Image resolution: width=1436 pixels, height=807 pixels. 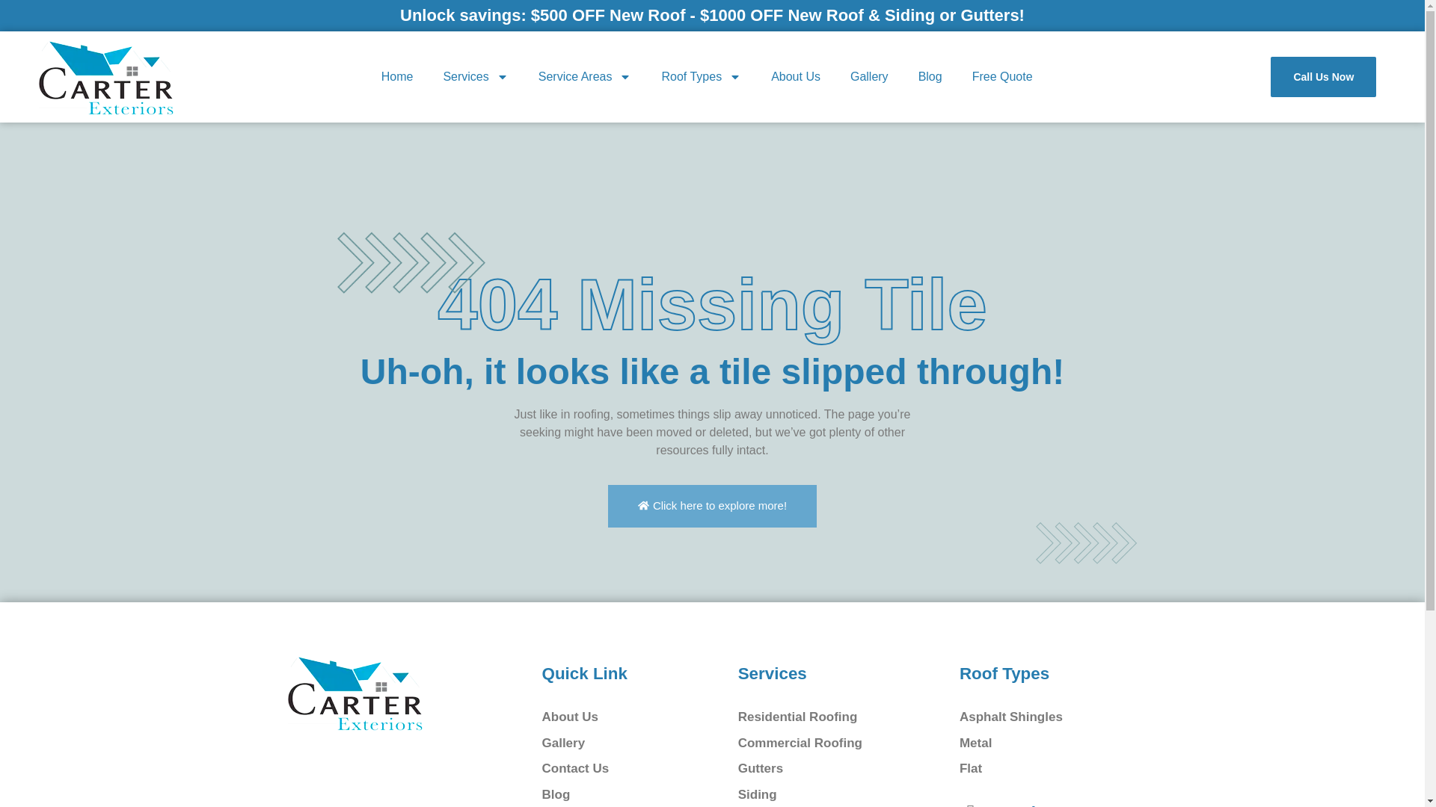 What do you see at coordinates (930, 76) in the screenshot?
I see `Blog` at bounding box center [930, 76].